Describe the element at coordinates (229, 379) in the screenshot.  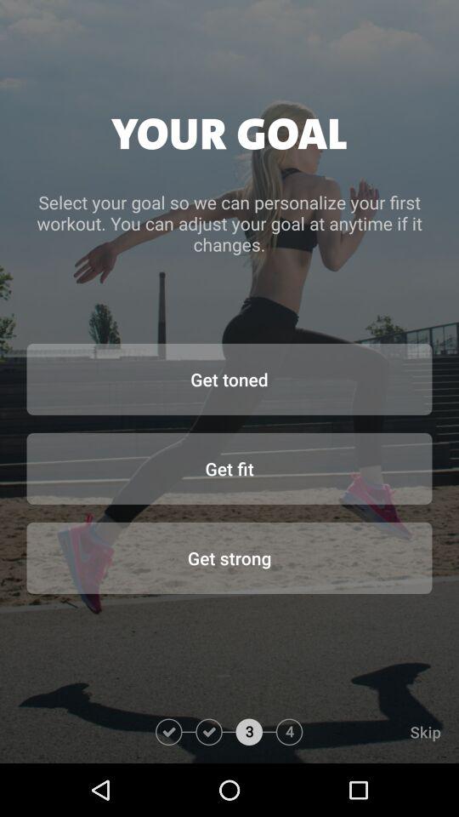
I see `press the item below select your goal item` at that location.